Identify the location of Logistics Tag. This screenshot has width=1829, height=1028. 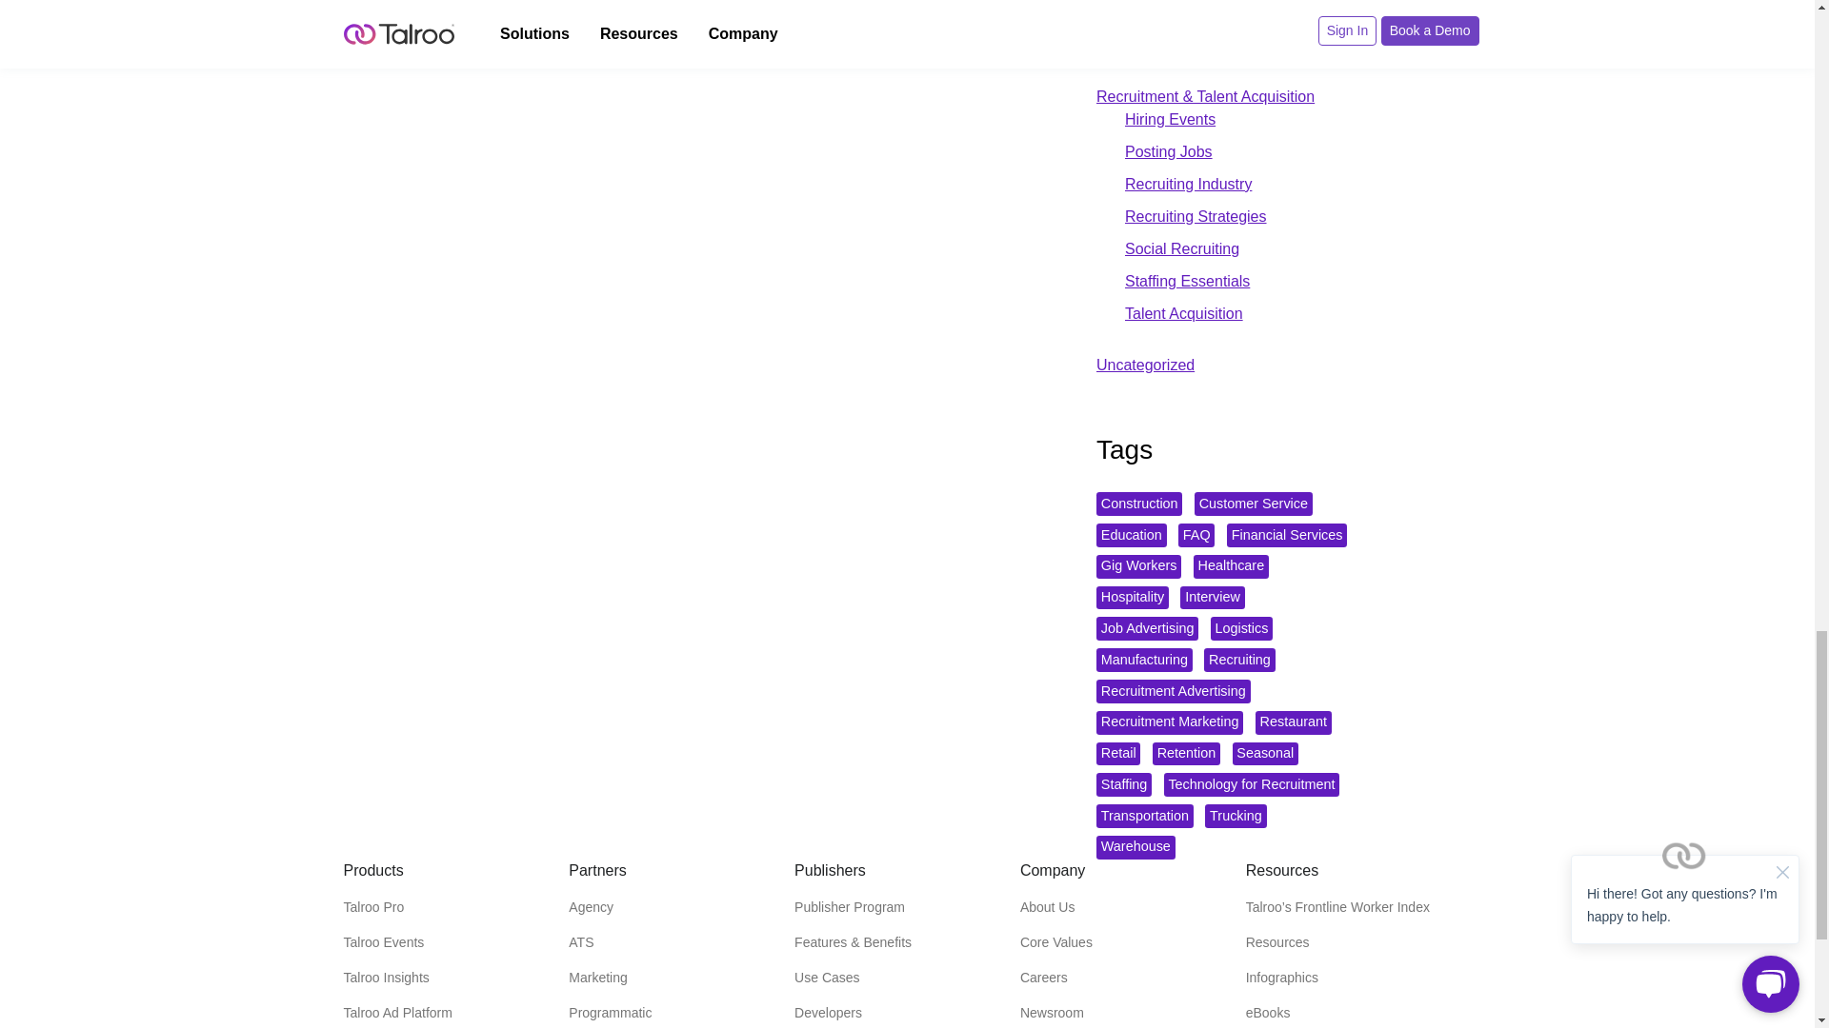
(1242, 628).